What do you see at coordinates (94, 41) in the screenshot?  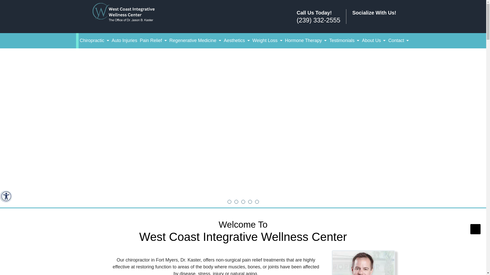 I see `Chiropractic` at bounding box center [94, 41].